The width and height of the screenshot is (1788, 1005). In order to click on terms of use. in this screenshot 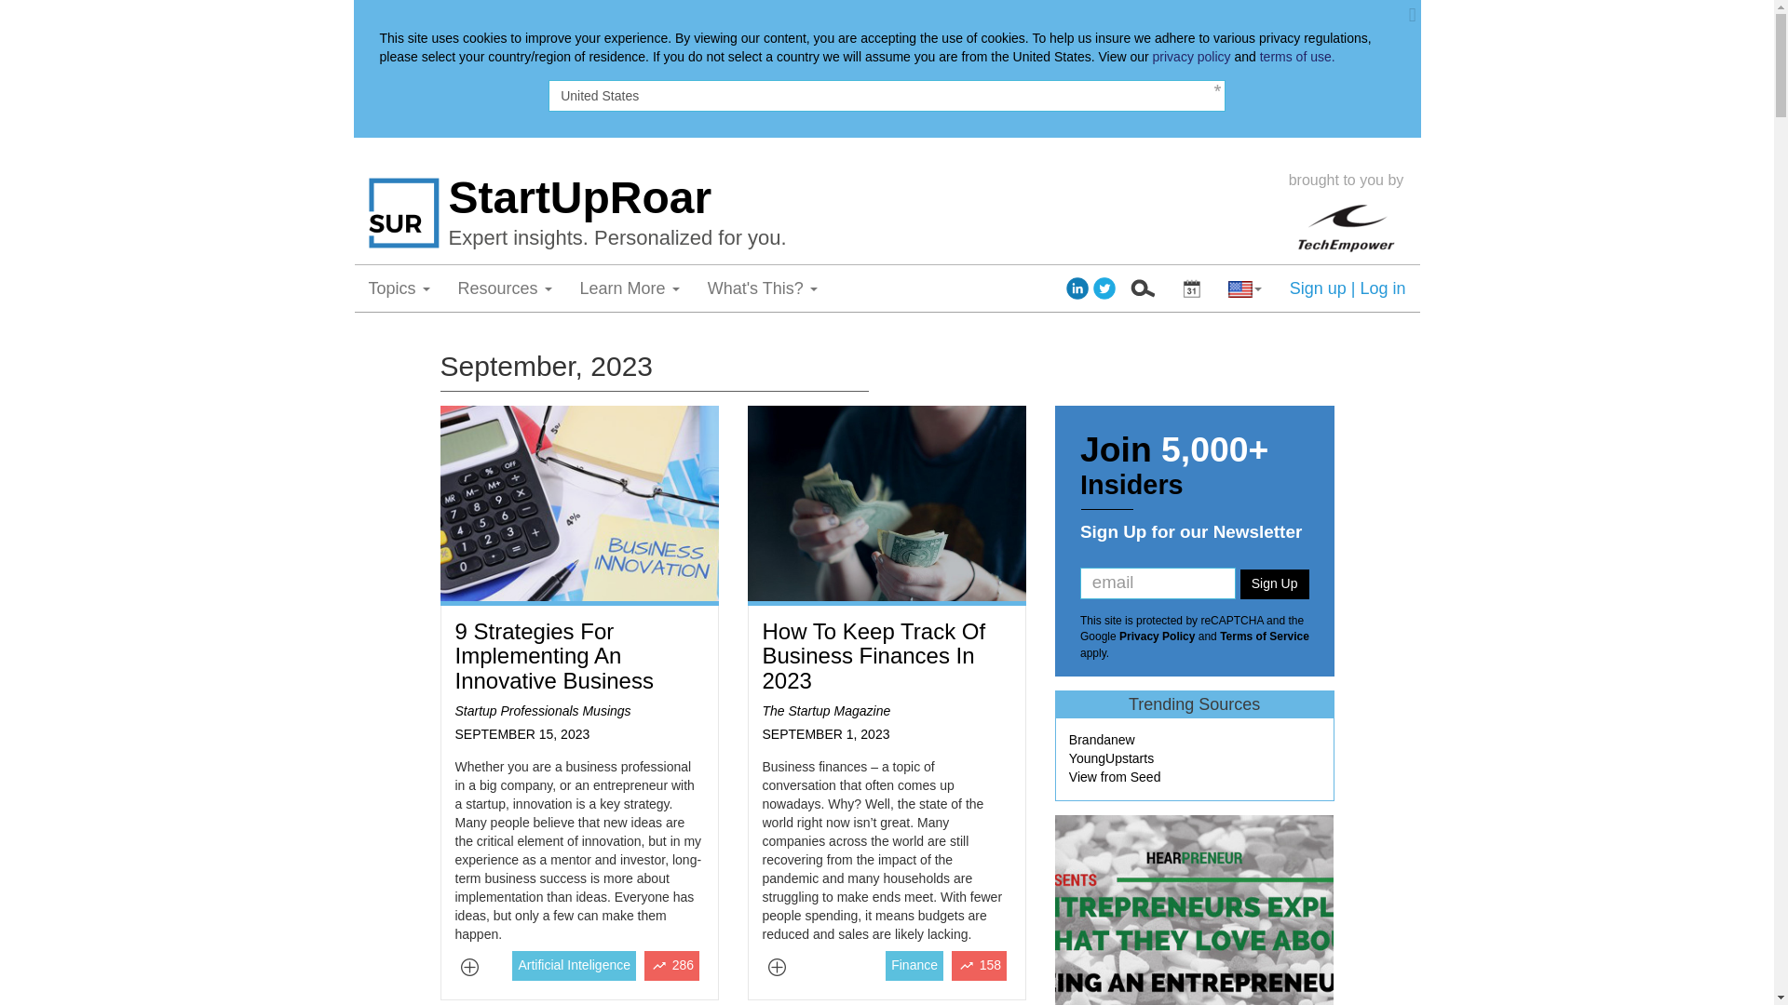, I will do `click(1298, 56)`.